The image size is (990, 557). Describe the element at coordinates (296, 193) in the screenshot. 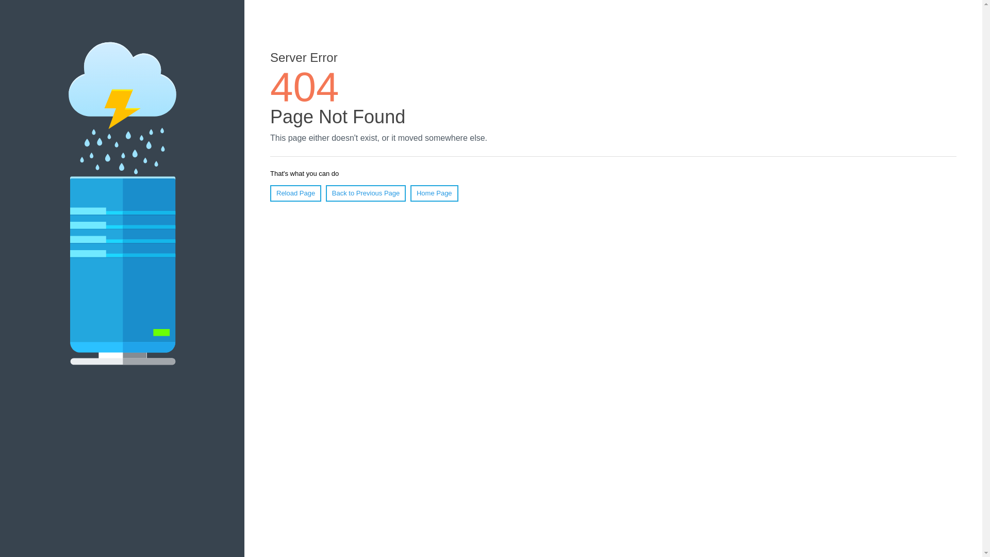

I see `Reload Page` at that location.